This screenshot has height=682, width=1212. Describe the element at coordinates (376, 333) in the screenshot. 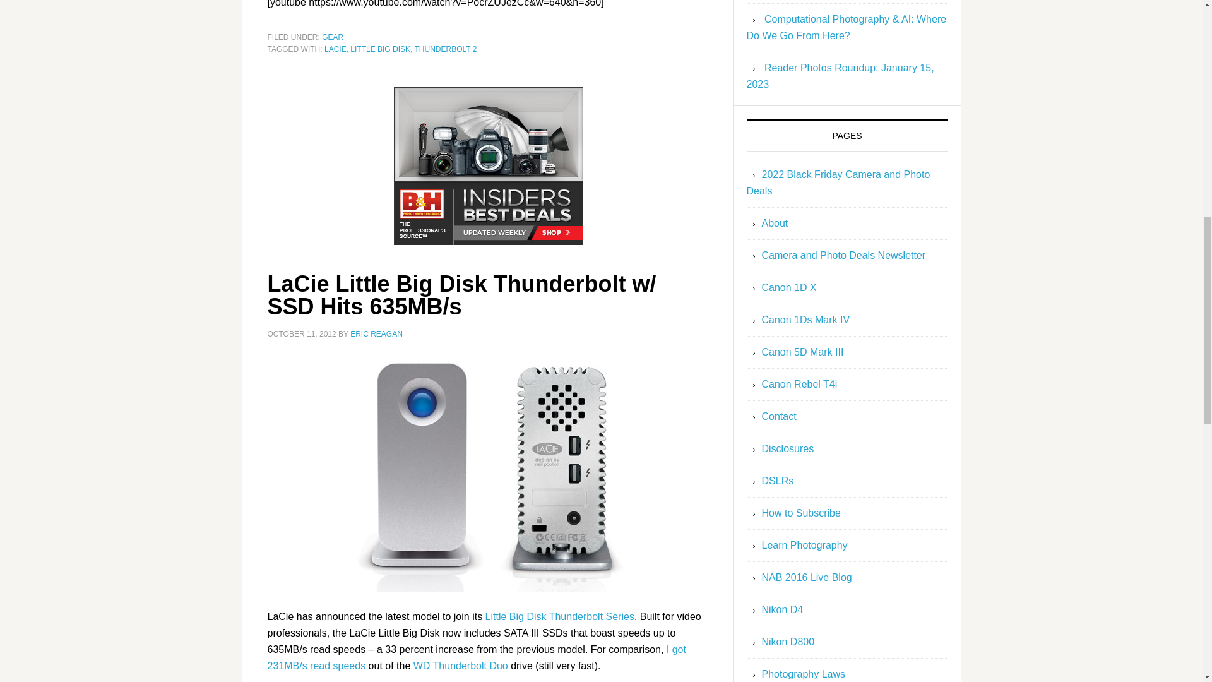

I see `ERIC REAGAN` at that location.